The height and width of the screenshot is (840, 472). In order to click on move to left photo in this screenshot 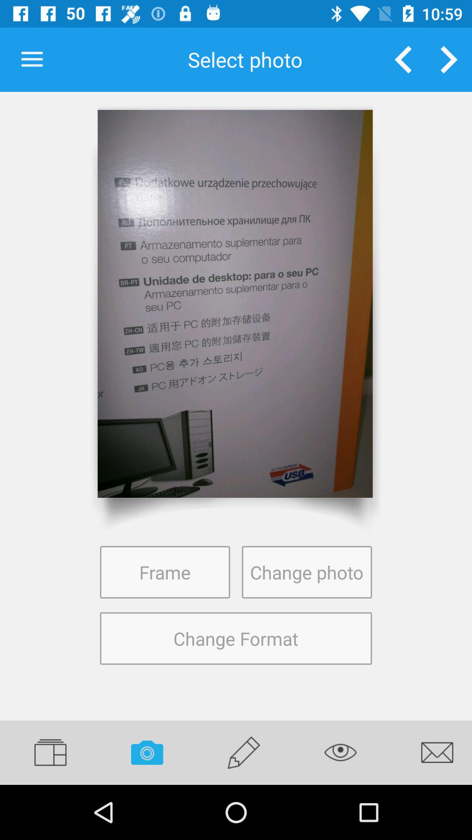, I will do `click(403, 59)`.